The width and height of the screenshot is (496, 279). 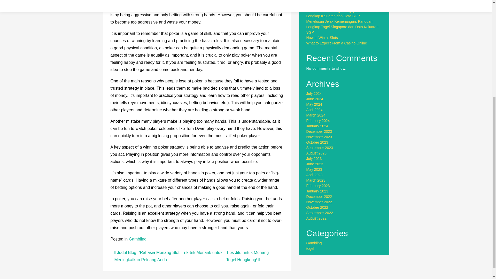 What do you see at coordinates (320, 213) in the screenshot?
I see `September 2022` at bounding box center [320, 213].